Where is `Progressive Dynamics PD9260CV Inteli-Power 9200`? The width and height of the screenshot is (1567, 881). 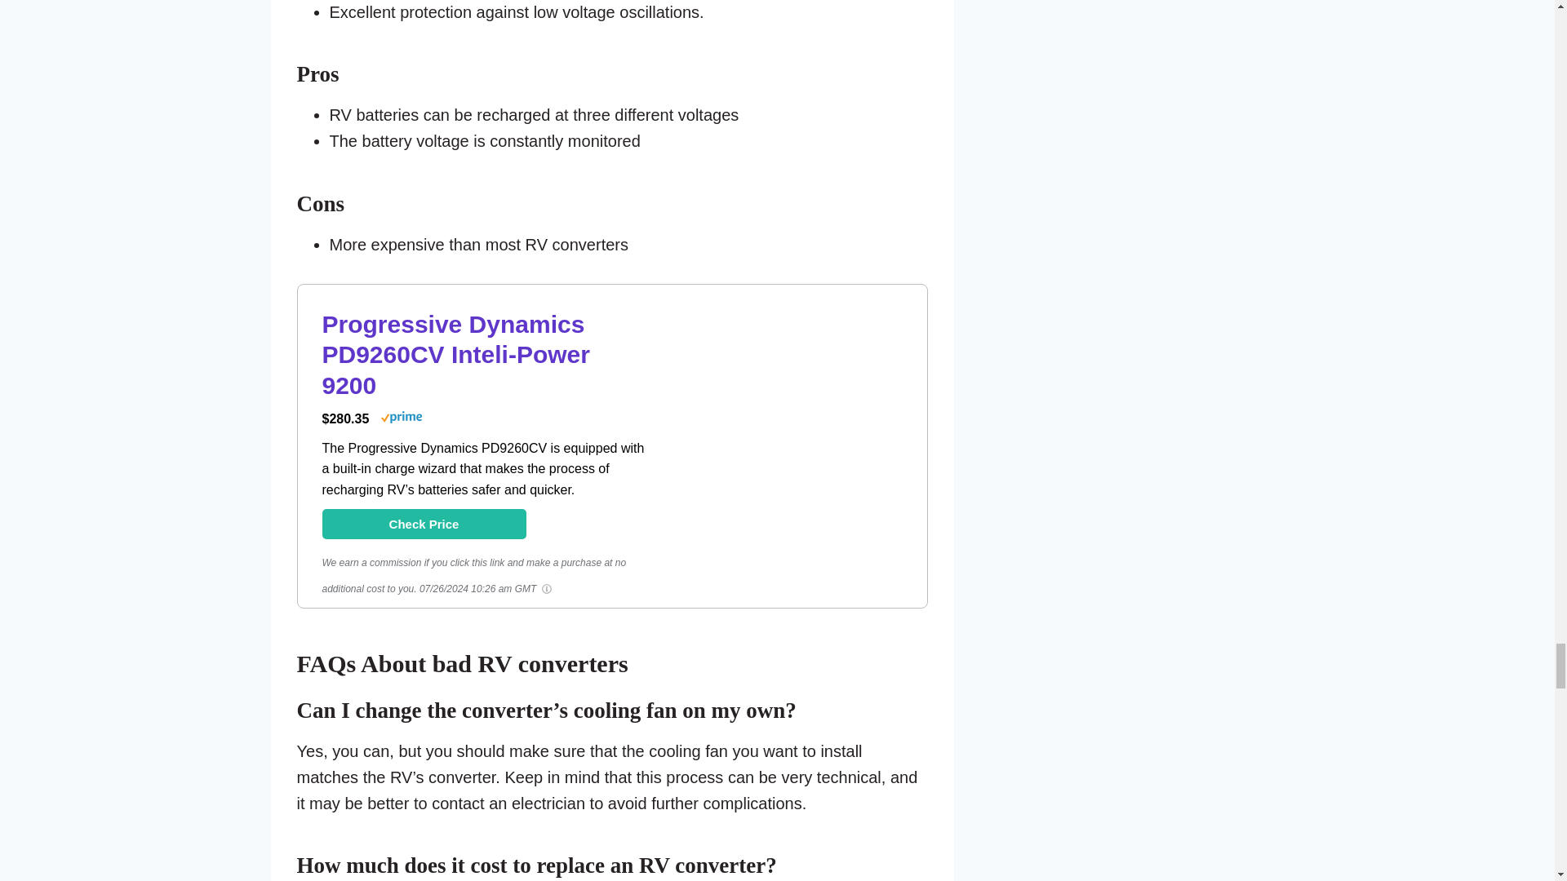 Progressive Dynamics PD9260CV Inteli-Power 9200 is located at coordinates (485, 356).